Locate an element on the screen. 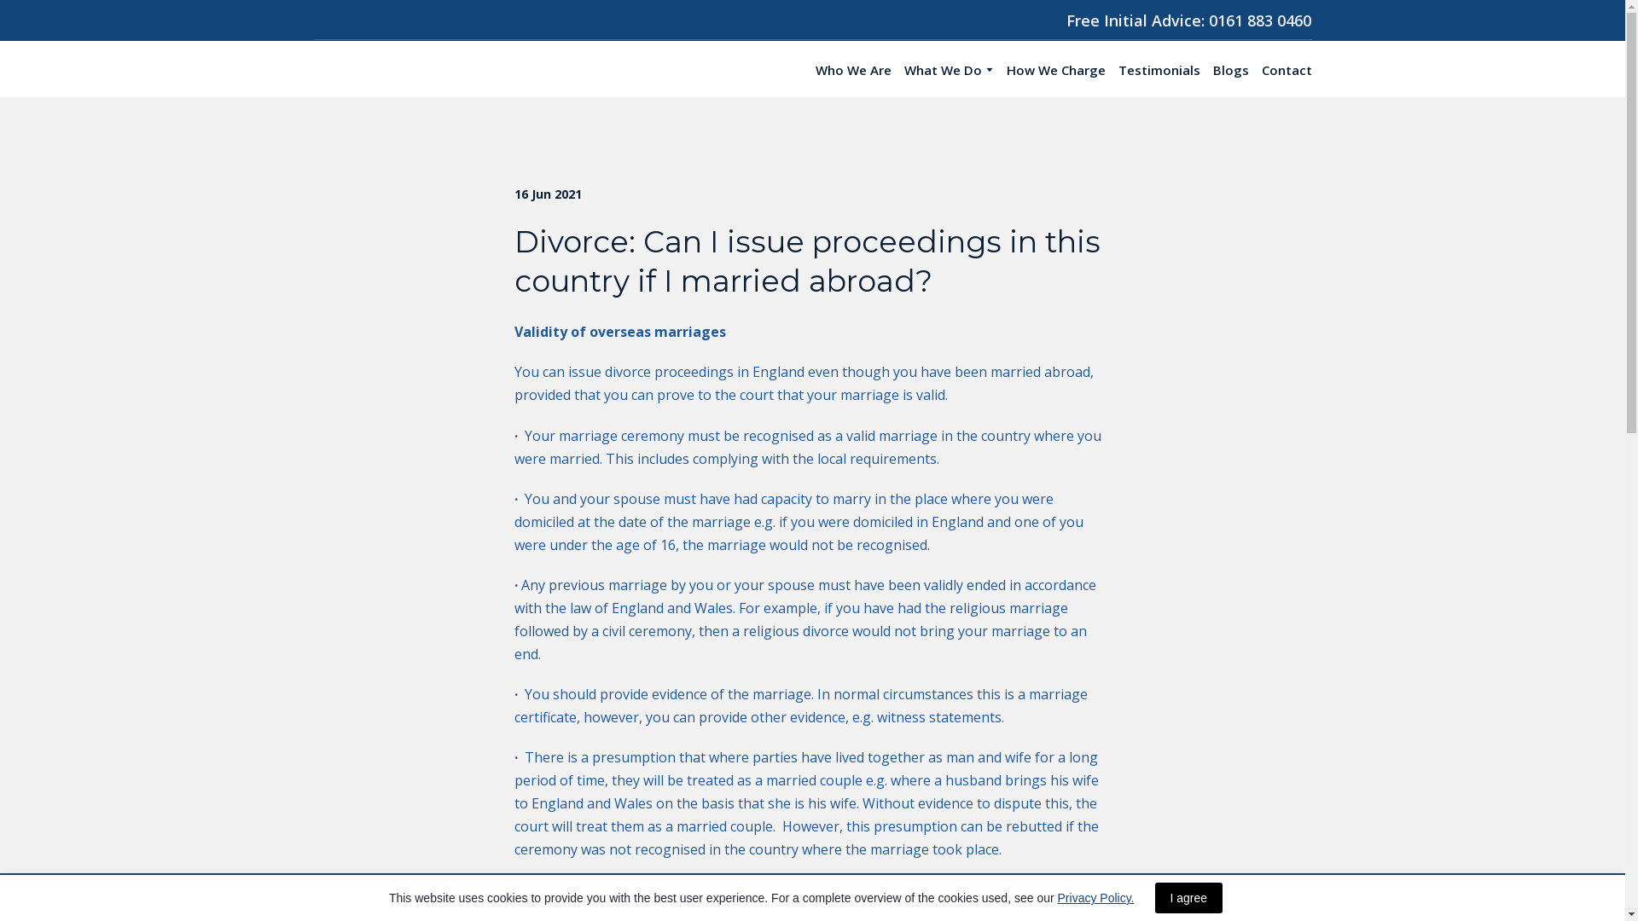 This screenshot has height=921, width=1638. Testimonials is located at coordinates (1158, 70).